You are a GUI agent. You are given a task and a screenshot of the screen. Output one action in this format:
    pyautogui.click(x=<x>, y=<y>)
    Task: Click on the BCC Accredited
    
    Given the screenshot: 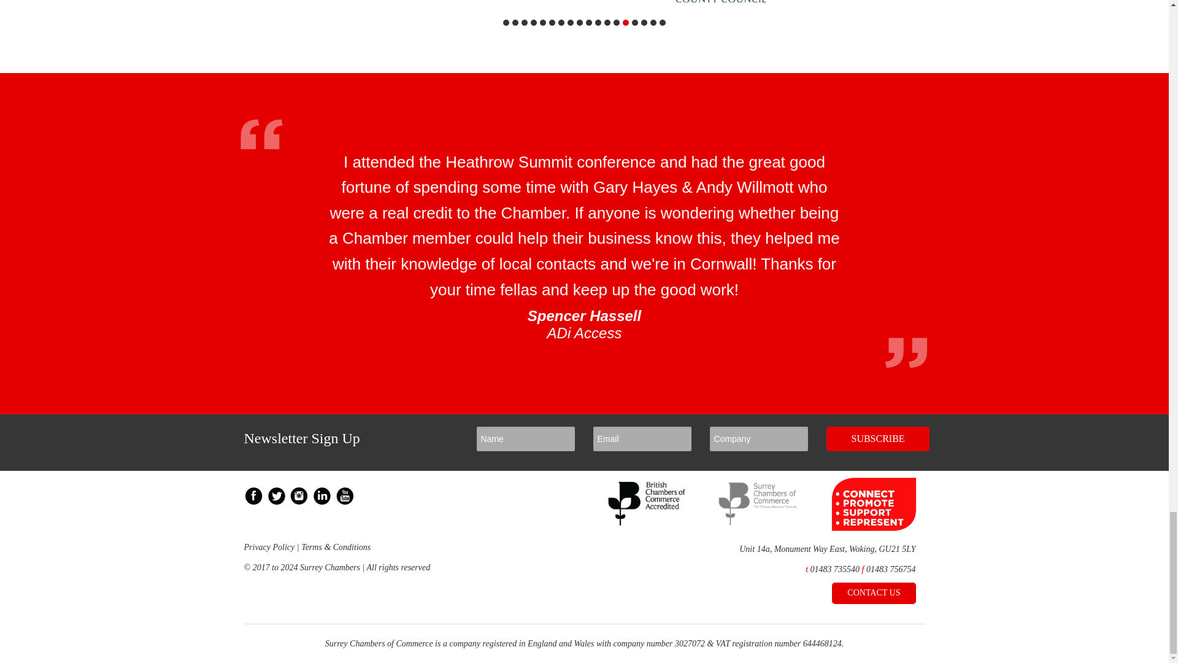 What is the action you would take?
    pyautogui.click(x=648, y=522)
    